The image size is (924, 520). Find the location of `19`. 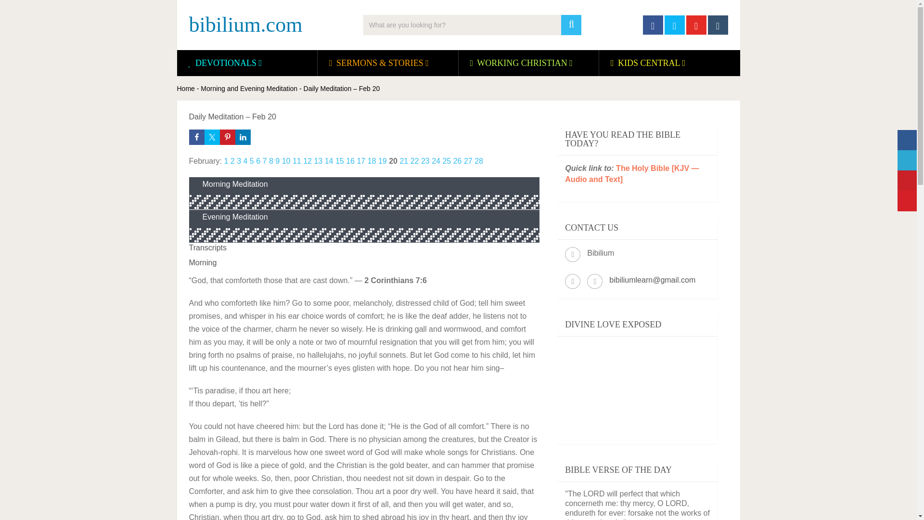

19 is located at coordinates (382, 161).